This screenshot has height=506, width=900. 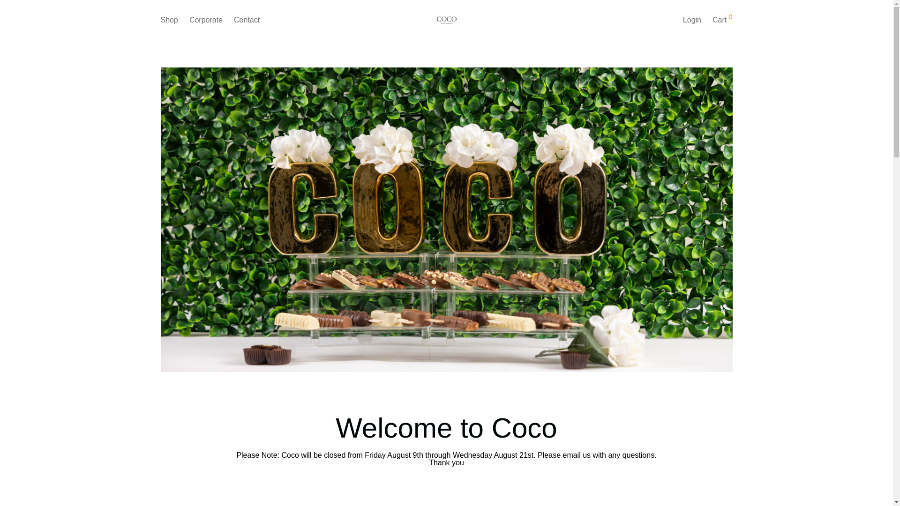 I want to click on Corporate, so click(x=206, y=20).